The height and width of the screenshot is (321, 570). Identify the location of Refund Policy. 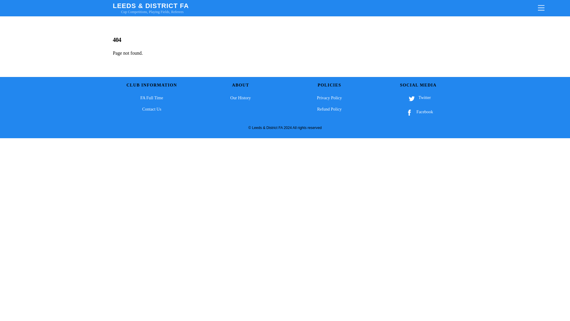
(329, 109).